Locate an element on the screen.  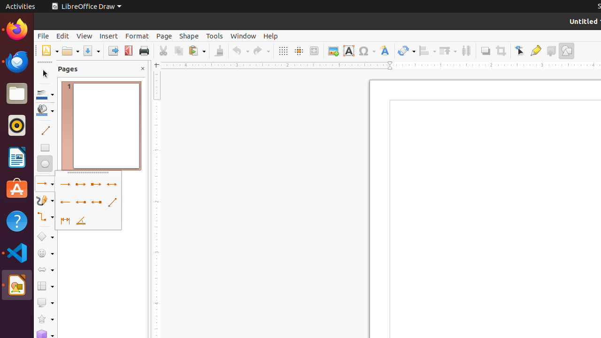
New is located at coordinates (50, 51).